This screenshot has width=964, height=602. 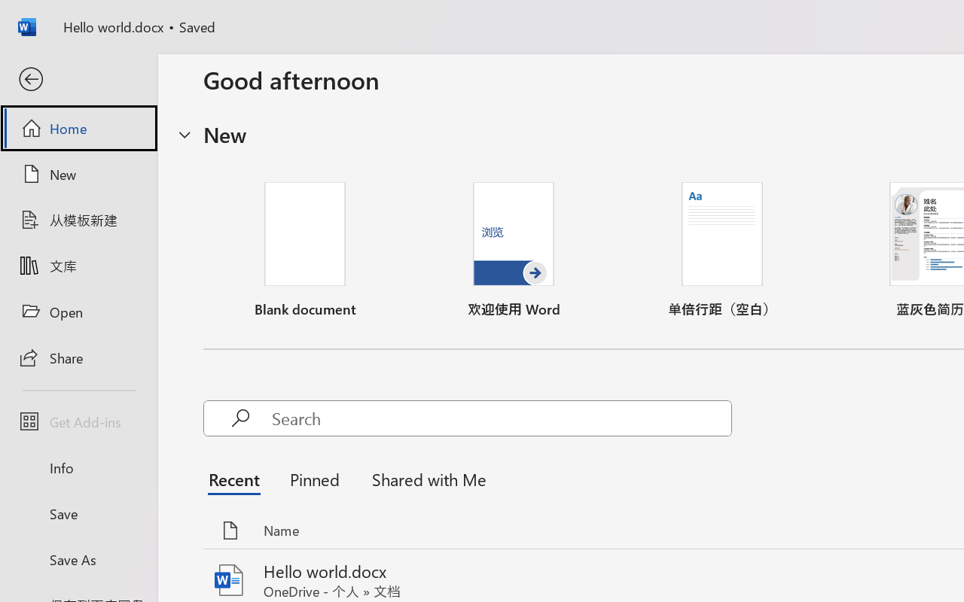 What do you see at coordinates (238, 479) in the screenshot?
I see `Recent` at bounding box center [238, 479].